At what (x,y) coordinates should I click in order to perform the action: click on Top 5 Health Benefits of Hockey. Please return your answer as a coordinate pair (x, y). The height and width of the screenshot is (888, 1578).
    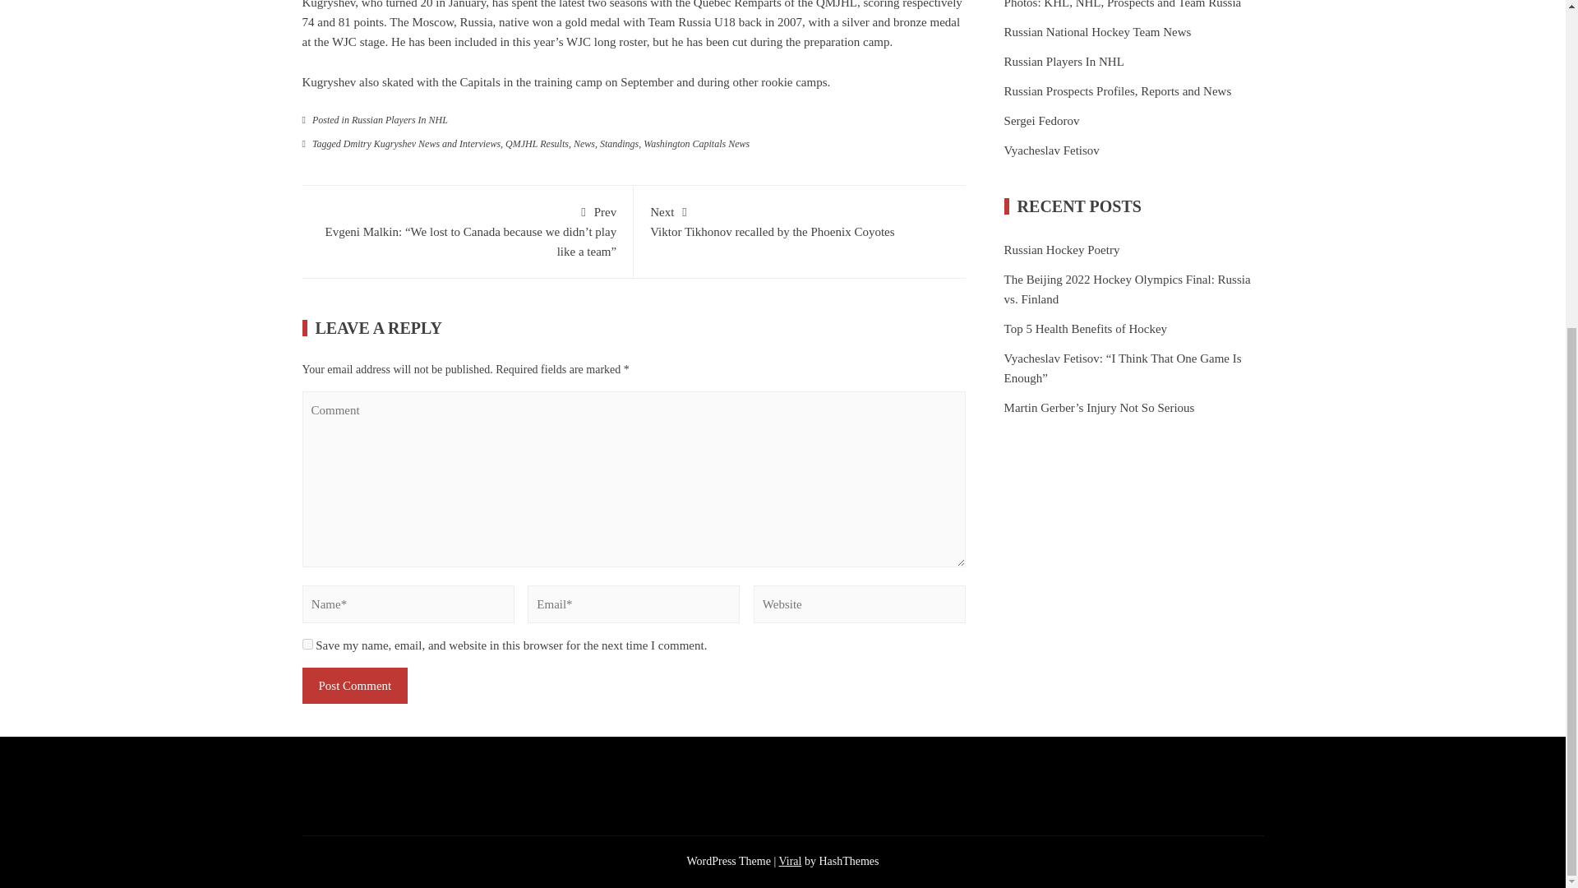
    Looking at the image, I should click on (1085, 329).